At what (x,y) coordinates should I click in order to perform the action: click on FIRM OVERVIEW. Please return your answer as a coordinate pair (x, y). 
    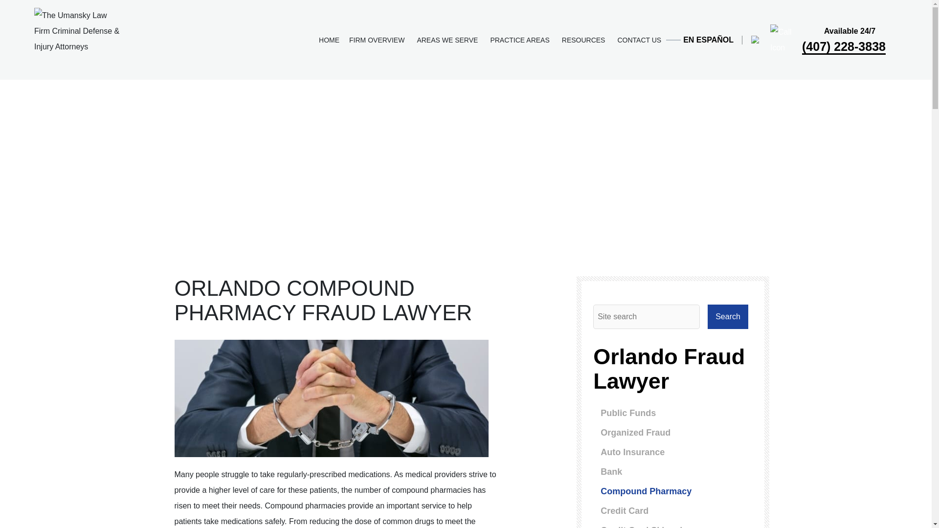
    Looking at the image, I should click on (378, 40).